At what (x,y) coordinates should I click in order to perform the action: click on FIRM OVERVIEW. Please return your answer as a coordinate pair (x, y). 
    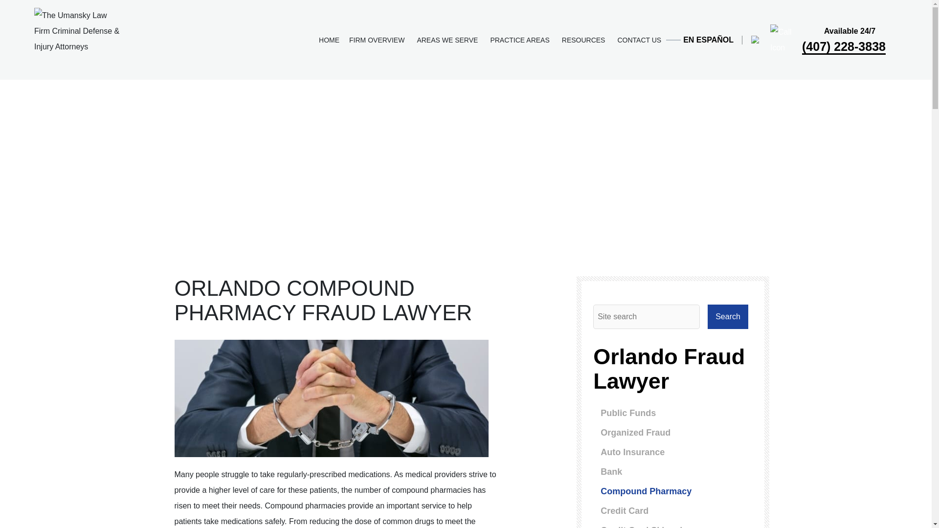
    Looking at the image, I should click on (378, 40).